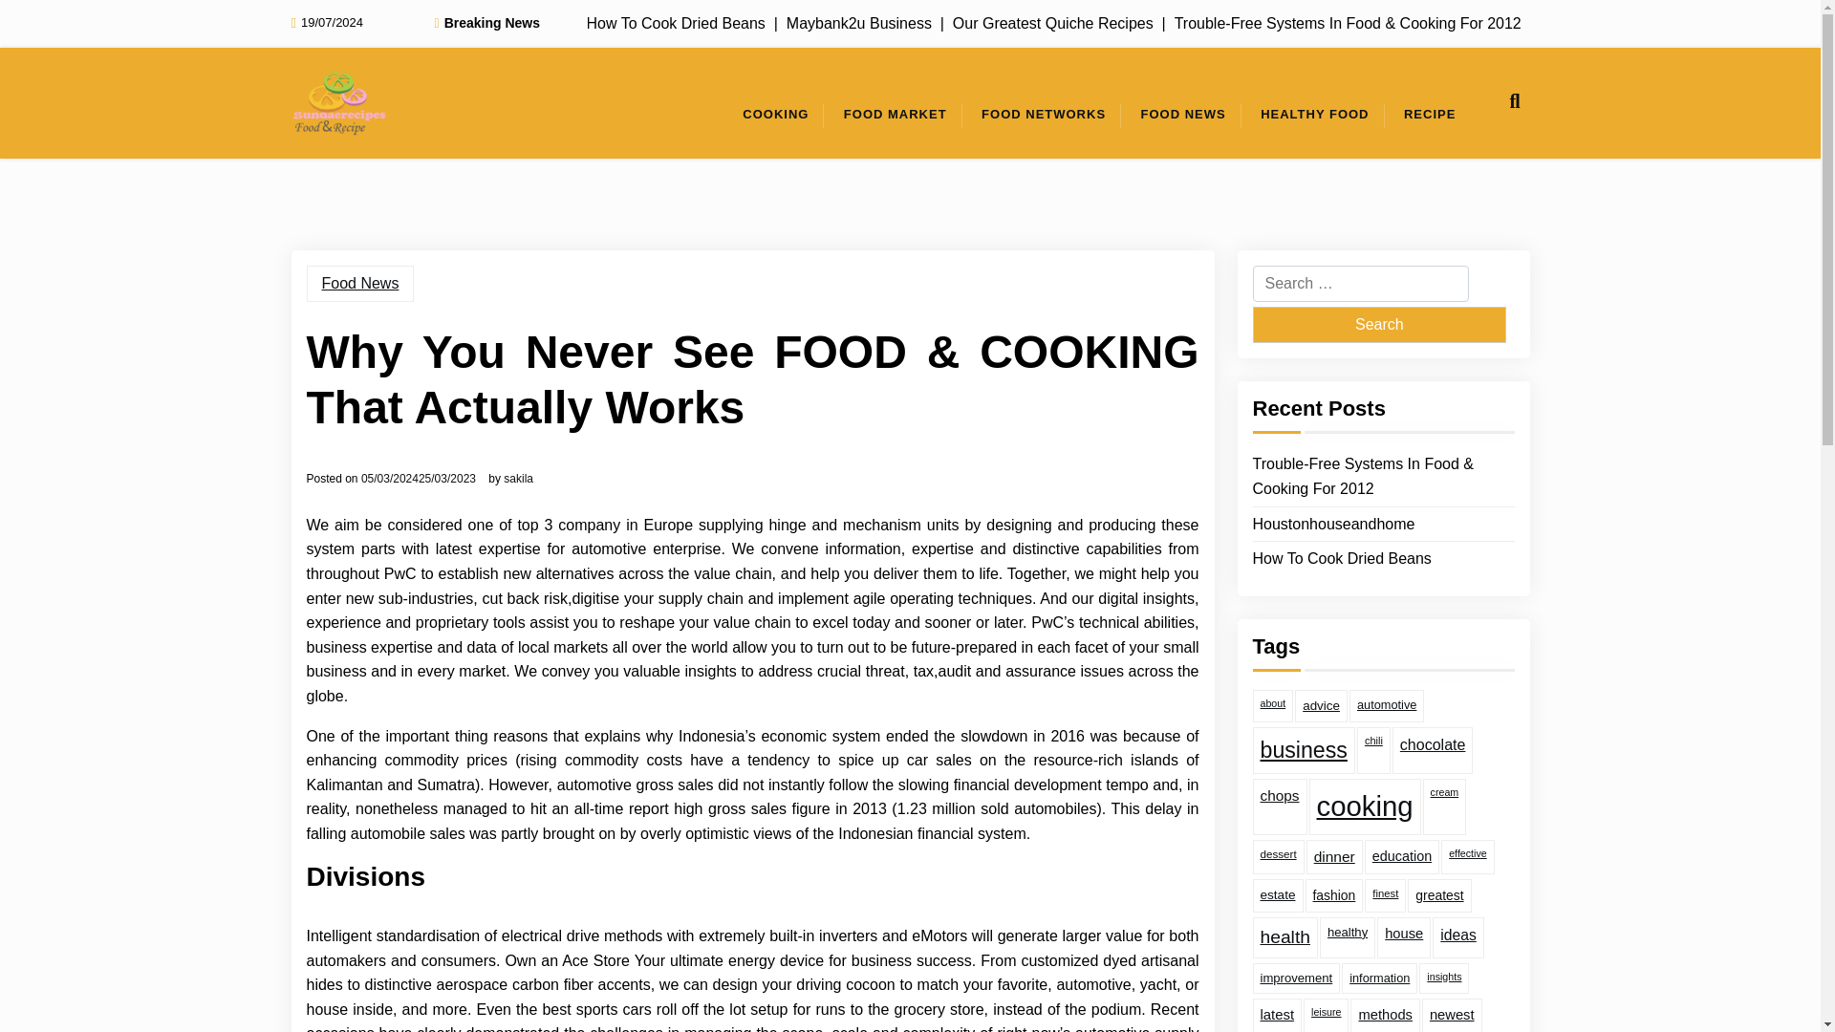 This screenshot has width=1835, height=1032. What do you see at coordinates (1341, 559) in the screenshot?
I see `How To Cook Dried Beans` at bounding box center [1341, 559].